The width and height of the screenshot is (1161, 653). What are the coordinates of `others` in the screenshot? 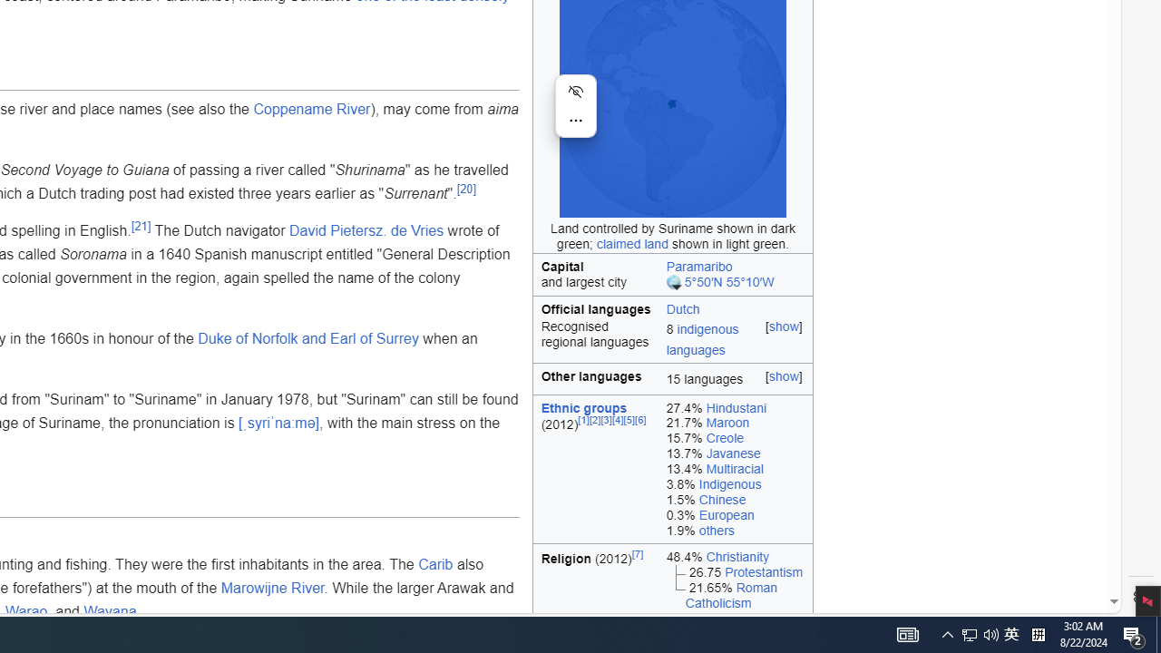 It's located at (717, 530).